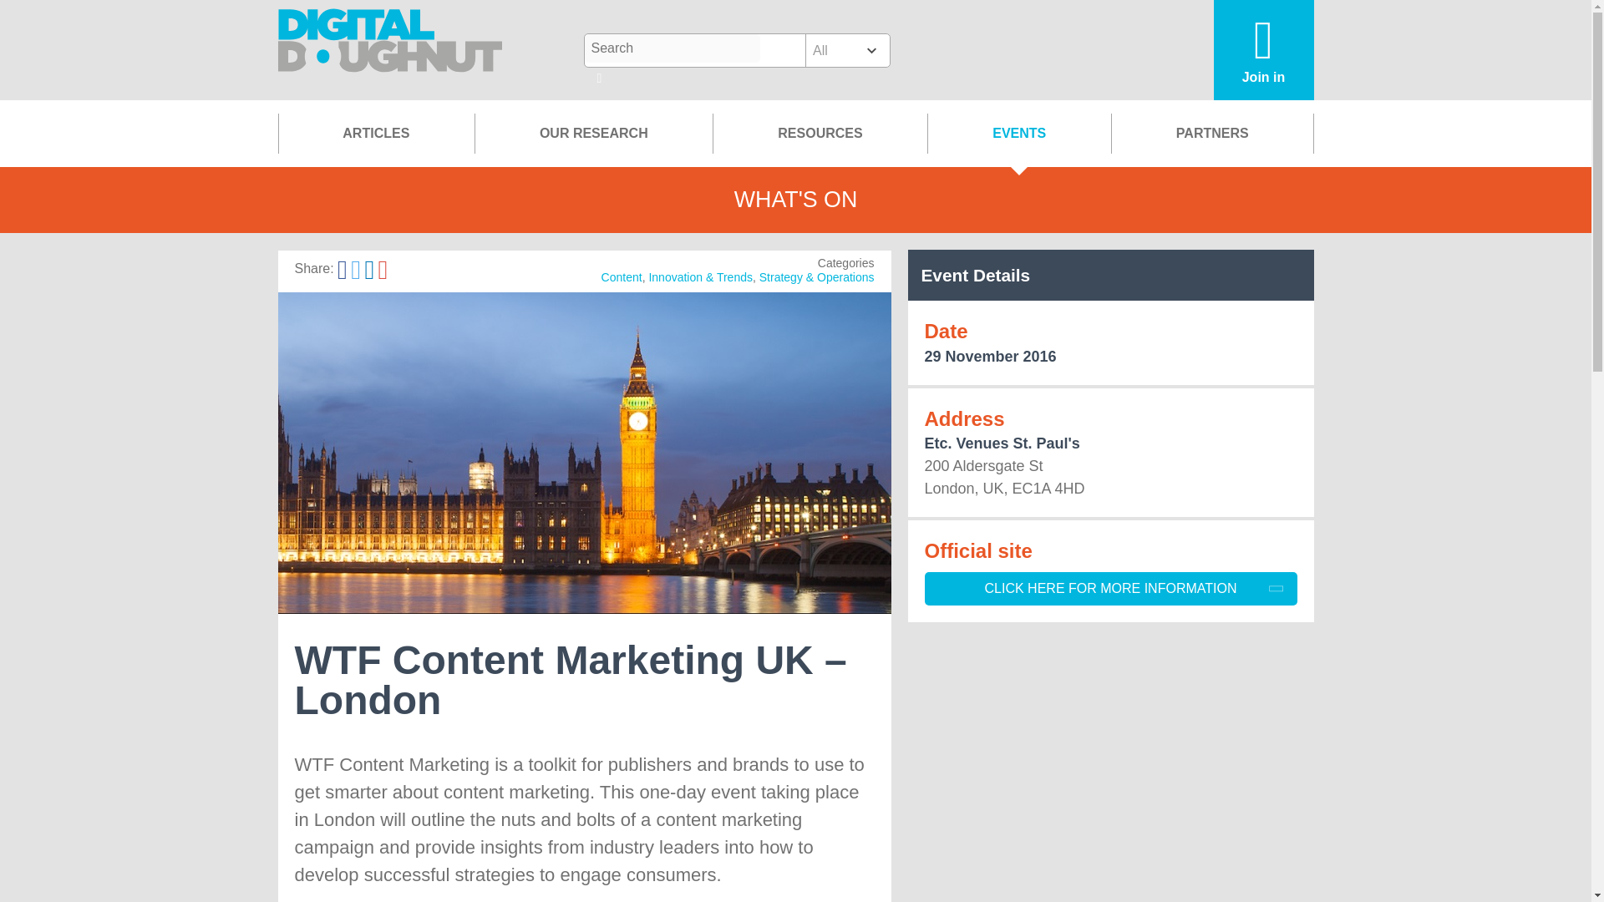 This screenshot has height=902, width=1604. Describe the element at coordinates (816, 277) in the screenshot. I see `Click to view related articles` at that location.